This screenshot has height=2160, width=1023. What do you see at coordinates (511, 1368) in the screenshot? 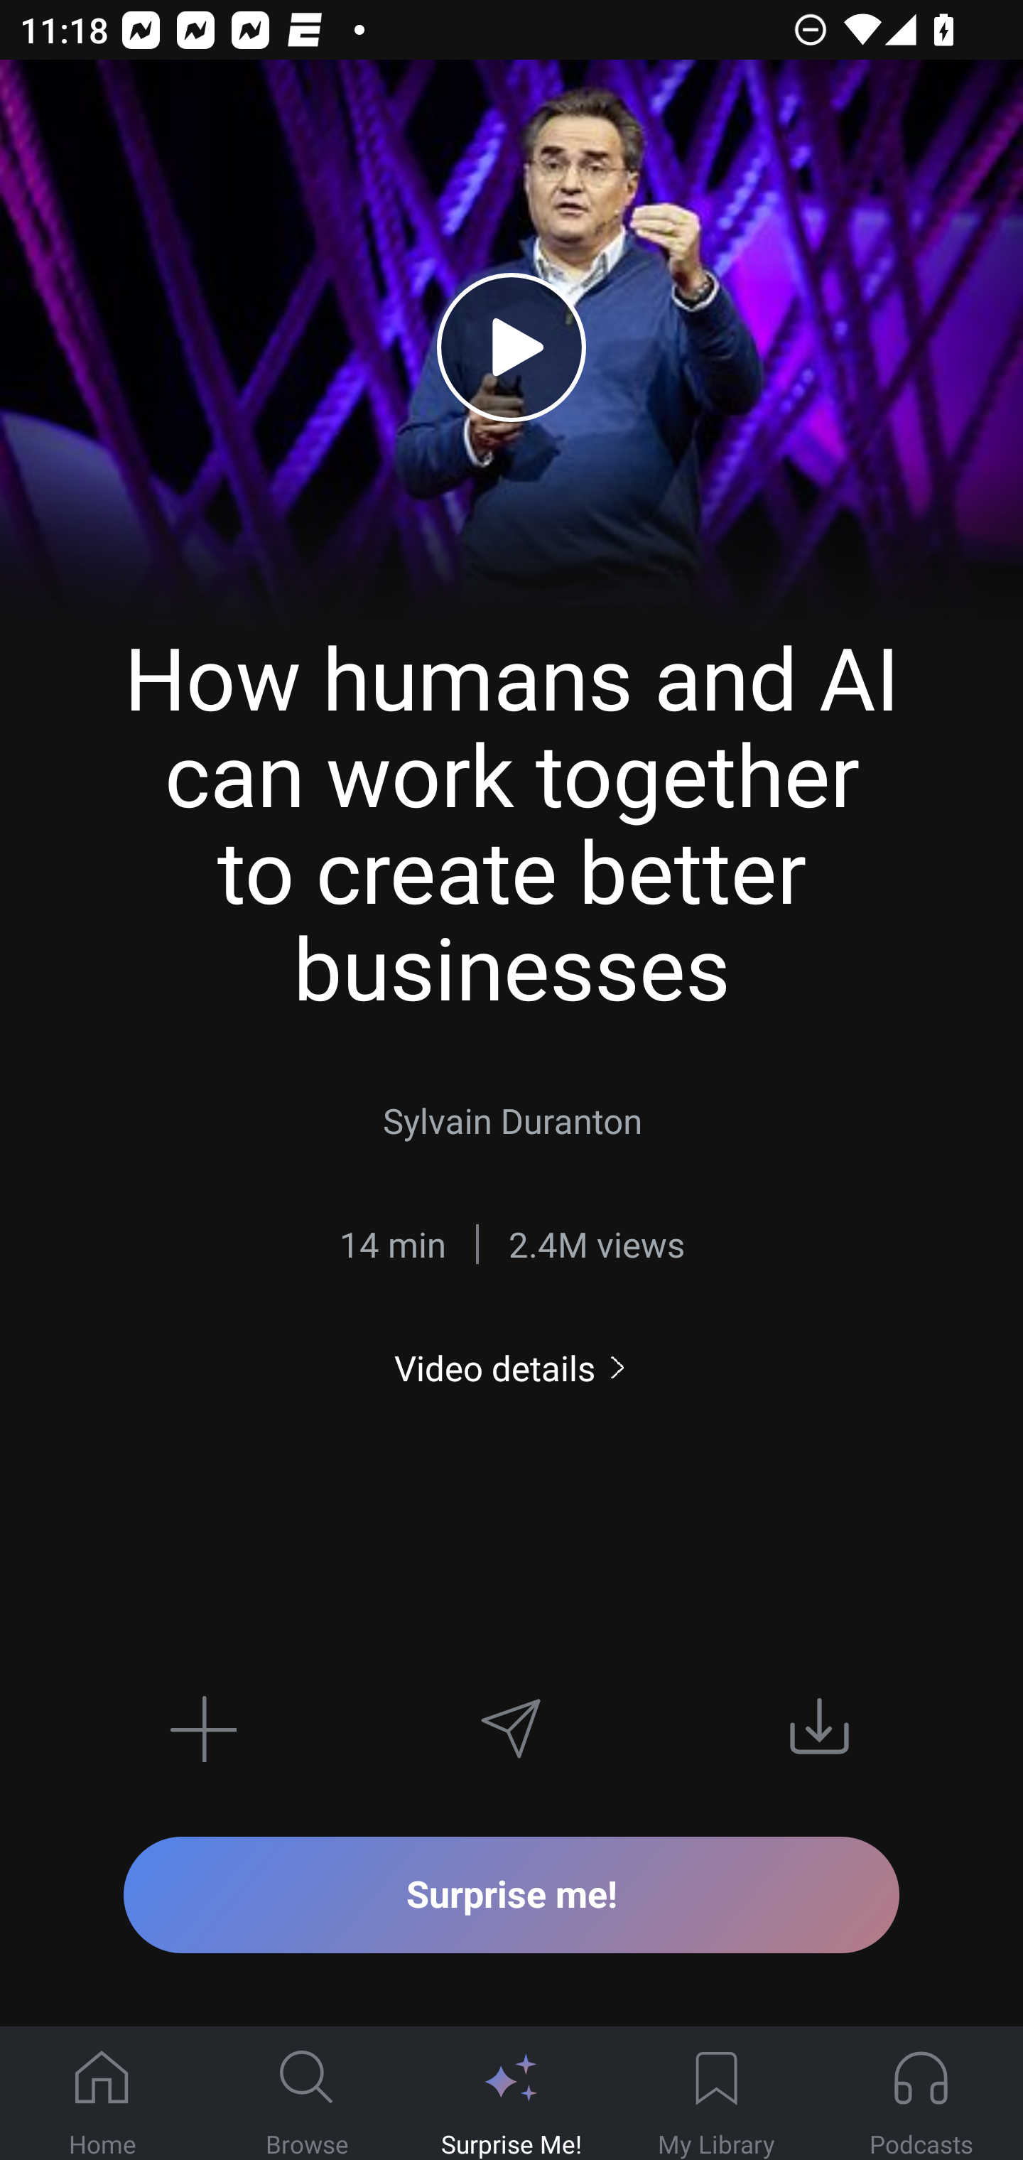
I see `Video details` at bounding box center [511, 1368].